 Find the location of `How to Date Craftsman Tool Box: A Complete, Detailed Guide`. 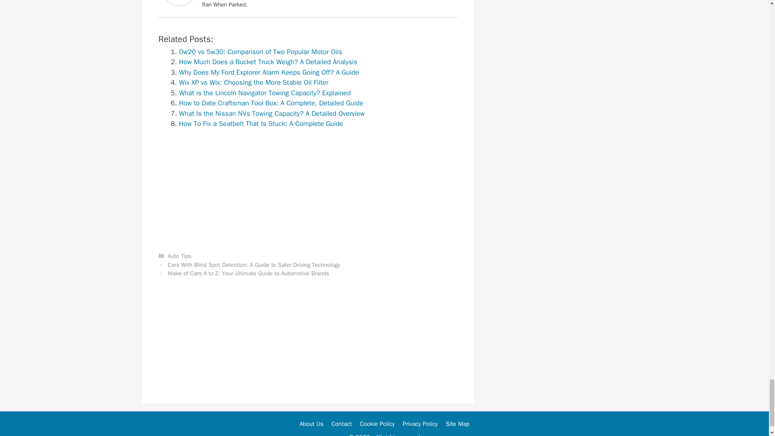

How to Date Craftsman Tool Box: A Complete, Detailed Guide is located at coordinates (271, 103).